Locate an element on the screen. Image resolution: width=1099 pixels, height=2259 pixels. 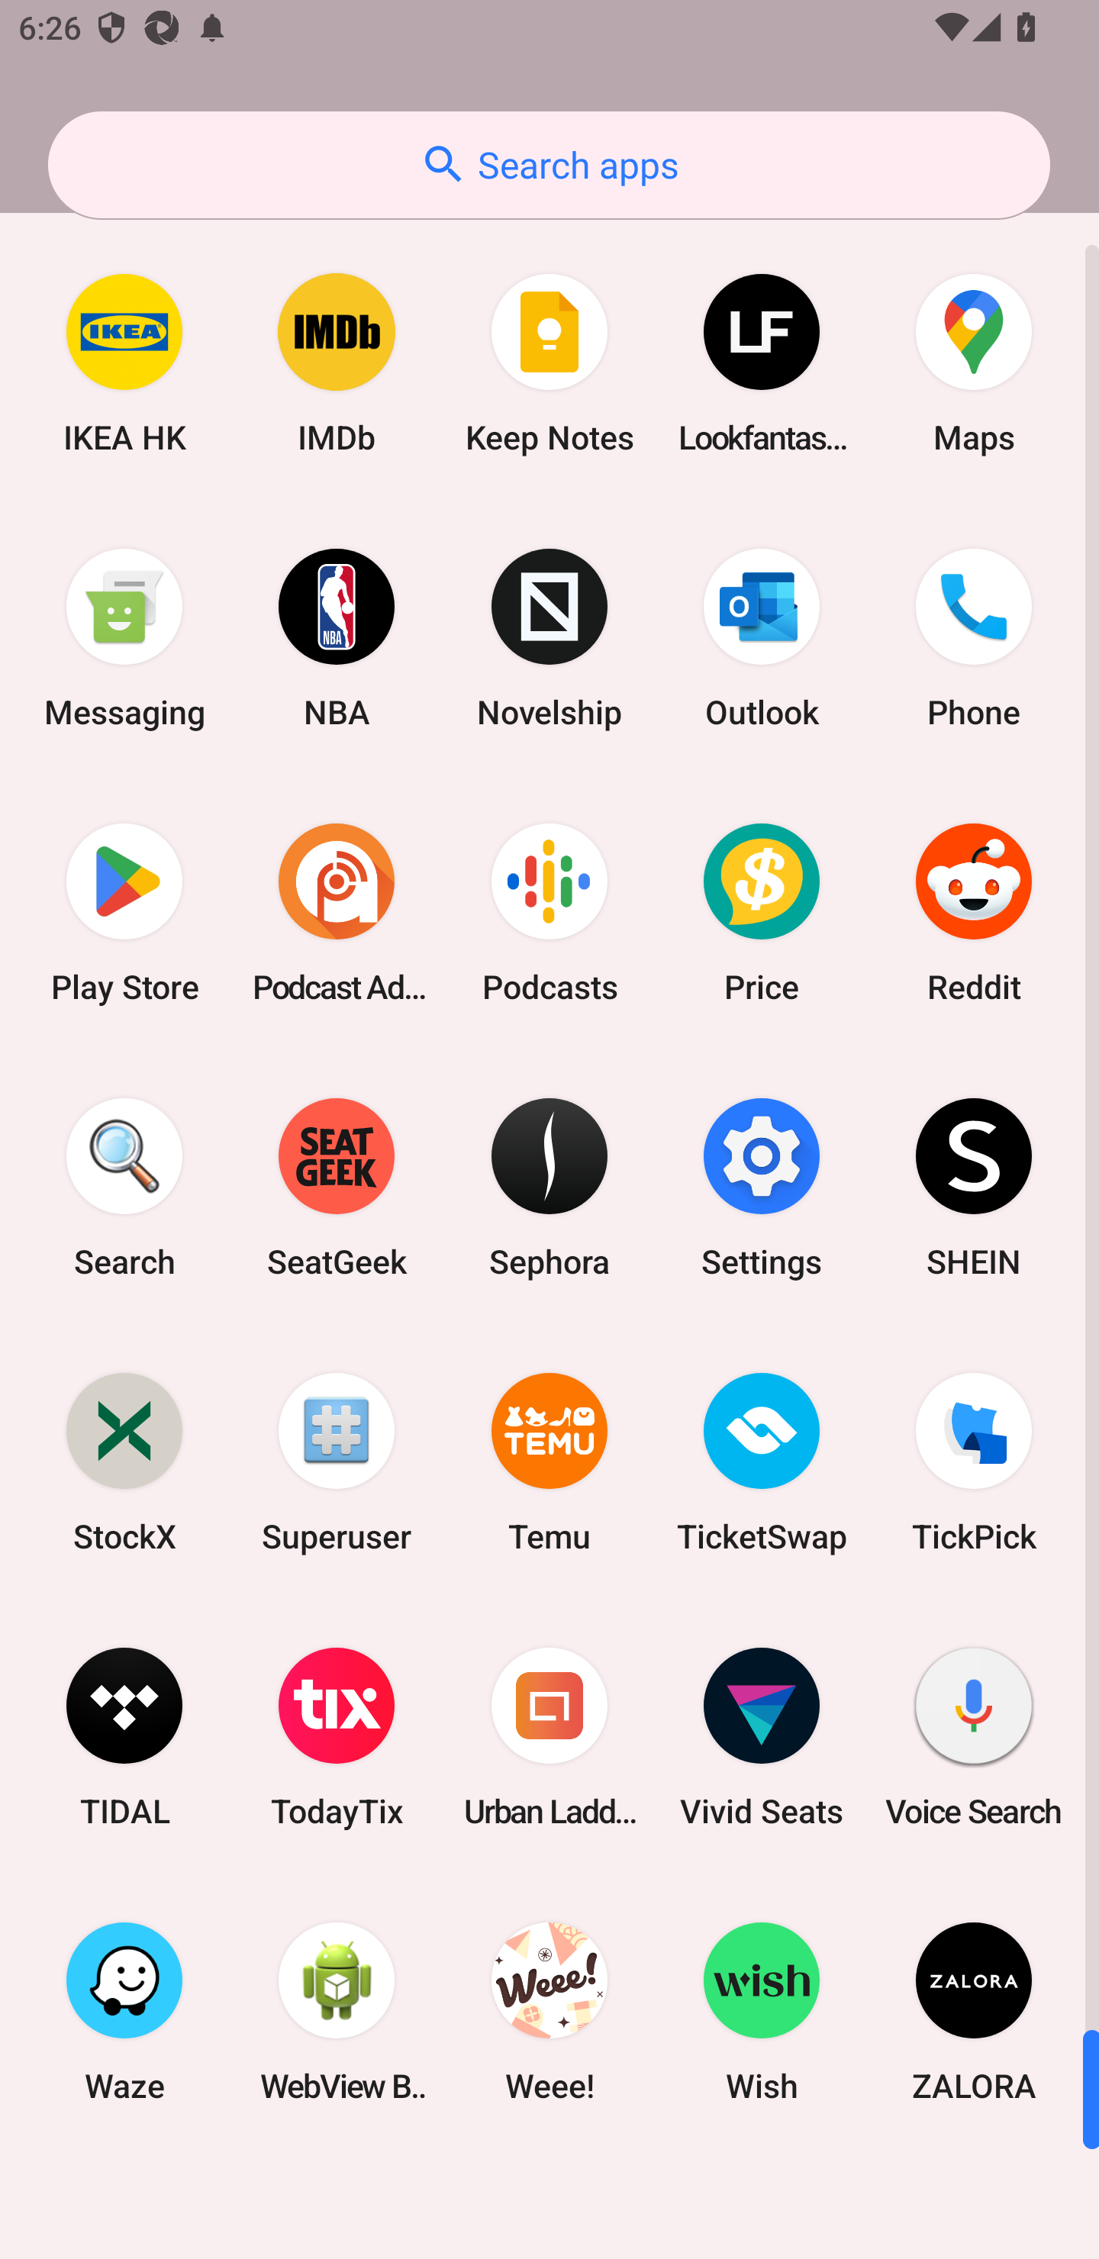
Urban Ladder is located at coordinates (549, 1737).